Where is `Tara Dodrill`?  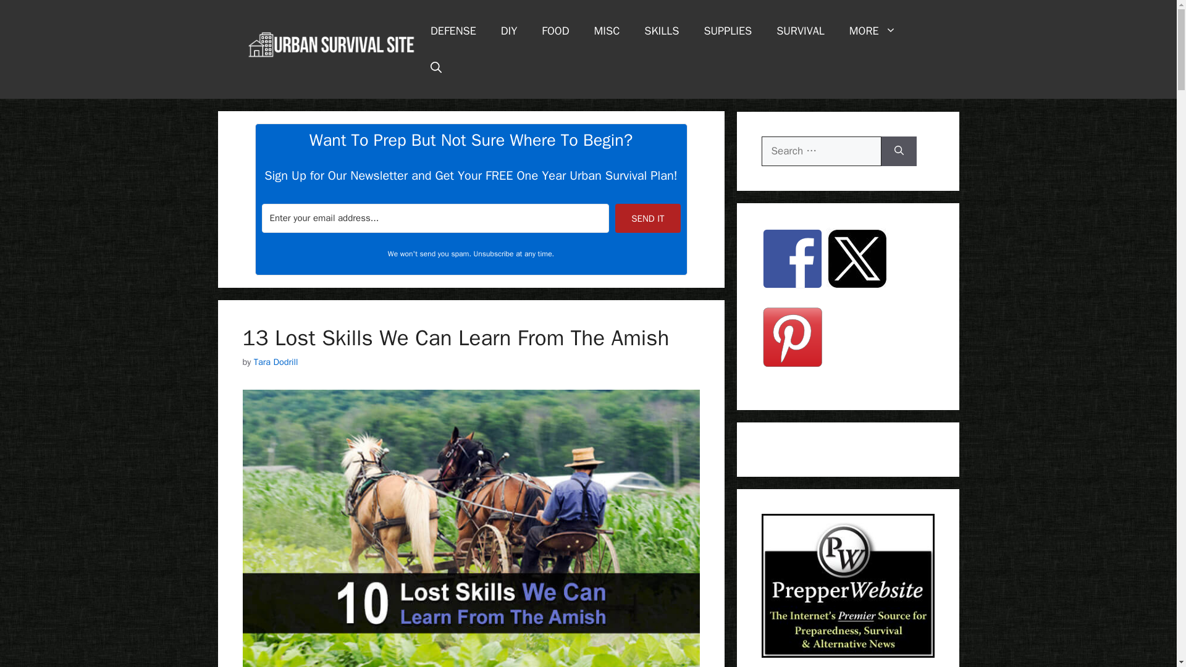 Tara Dodrill is located at coordinates (275, 362).